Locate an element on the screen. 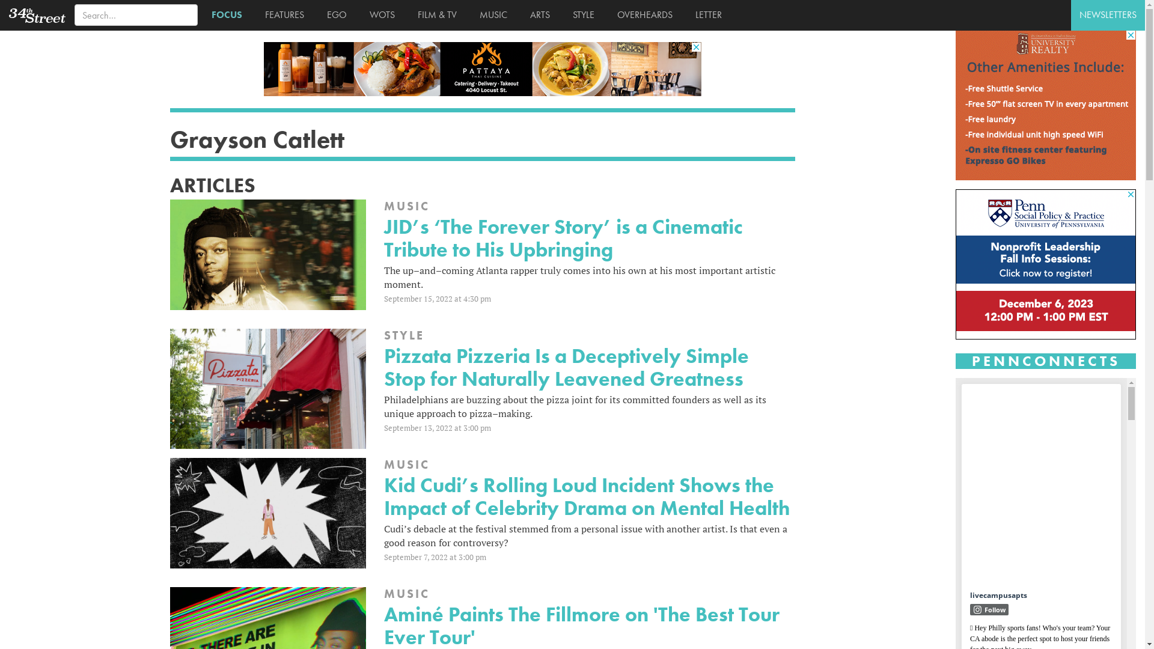    EGO is located at coordinates (334, 15).